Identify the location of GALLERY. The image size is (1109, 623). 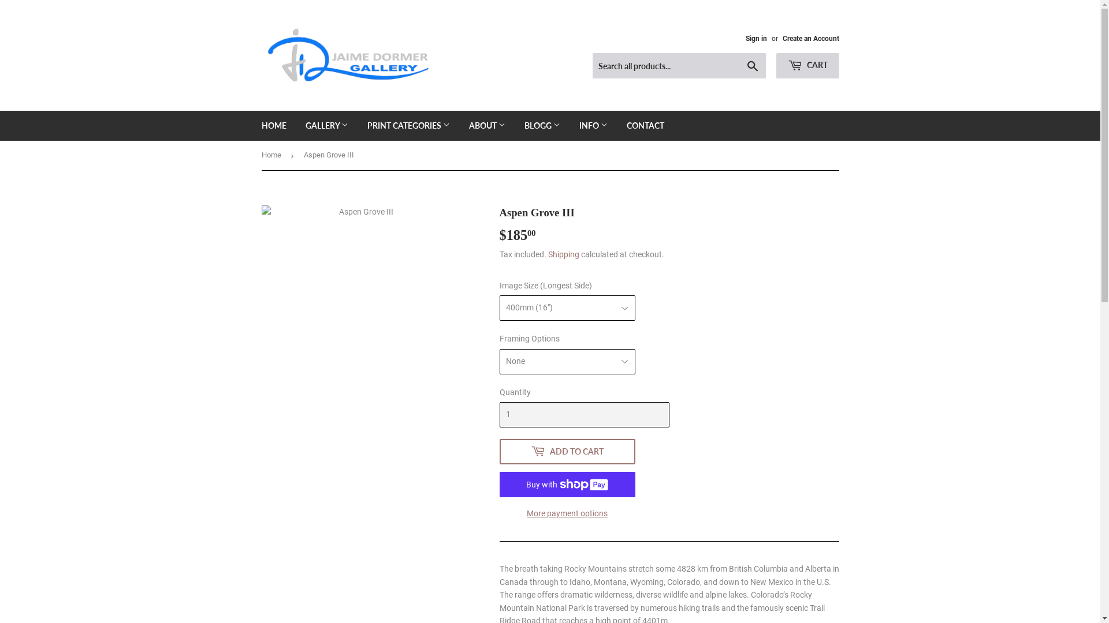
(327, 126).